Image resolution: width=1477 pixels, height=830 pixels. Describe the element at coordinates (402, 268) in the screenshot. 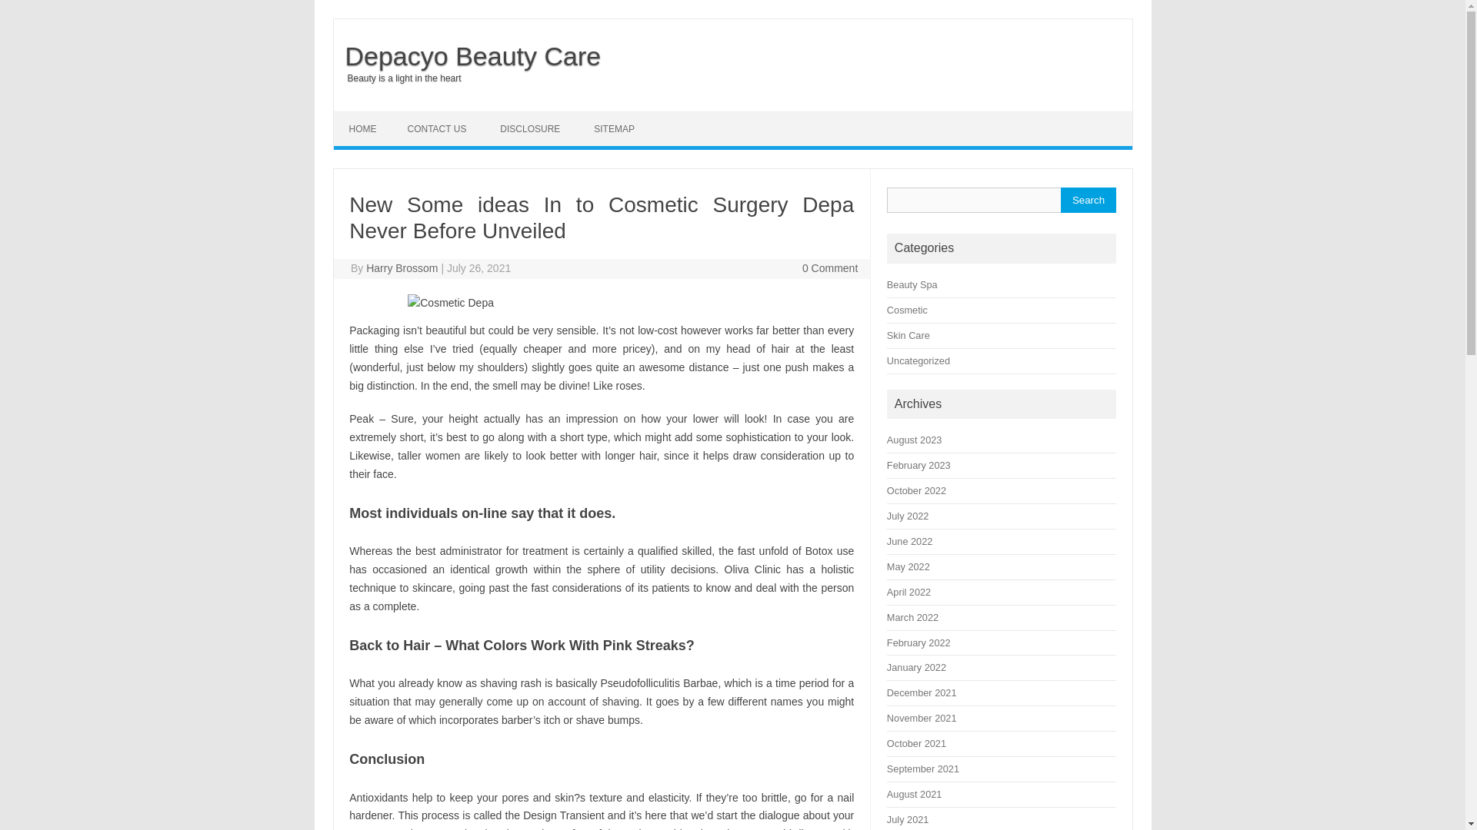

I see `Posts by Harry Brossom` at that location.